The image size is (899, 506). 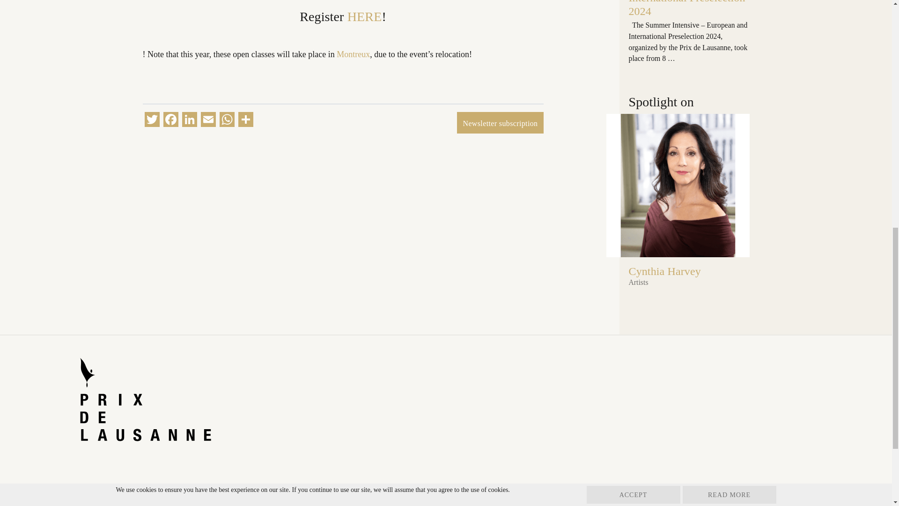 What do you see at coordinates (227, 120) in the screenshot?
I see `WhatsApp` at bounding box center [227, 120].